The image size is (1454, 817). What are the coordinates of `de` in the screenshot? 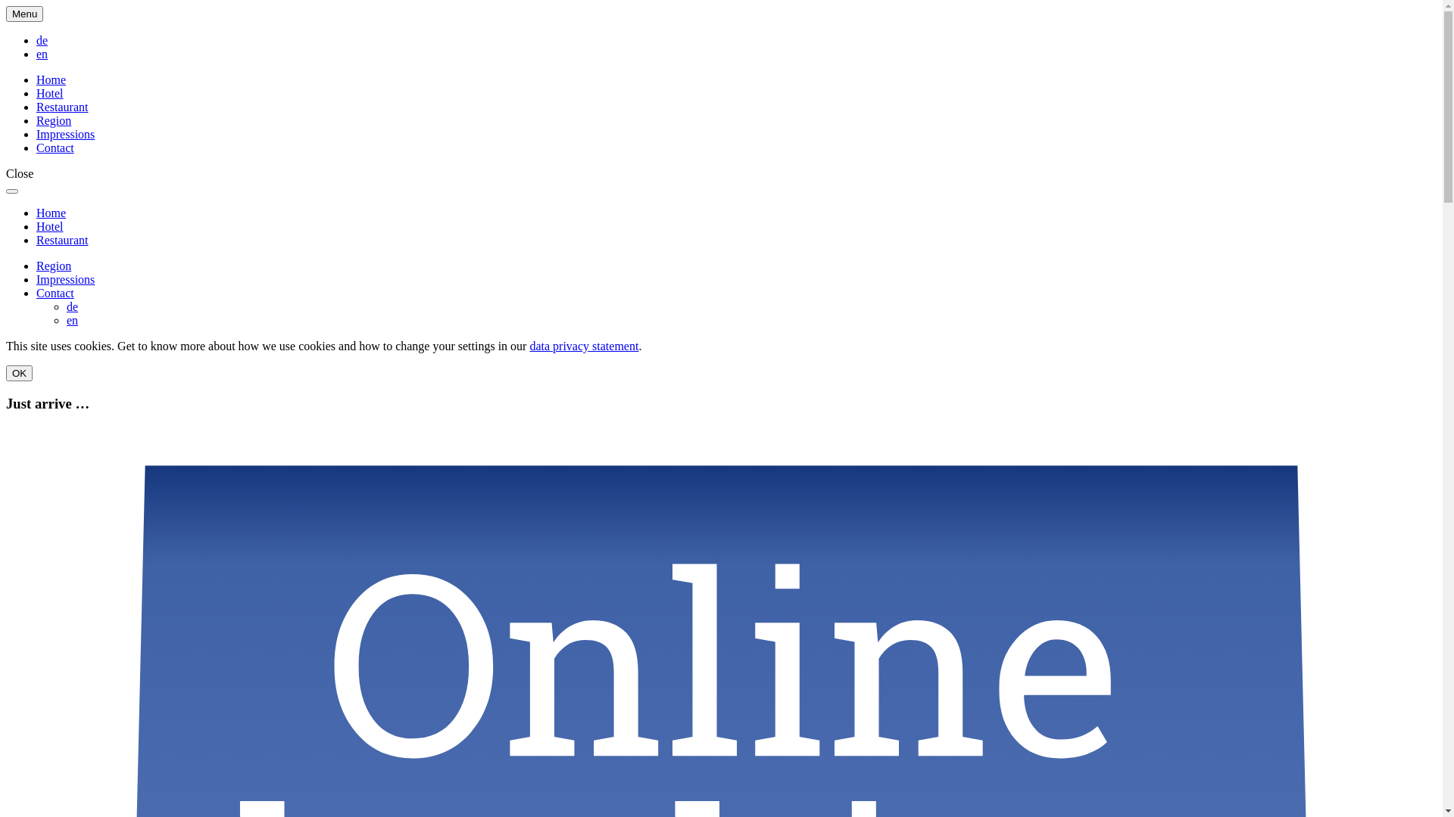 It's located at (73, 307).